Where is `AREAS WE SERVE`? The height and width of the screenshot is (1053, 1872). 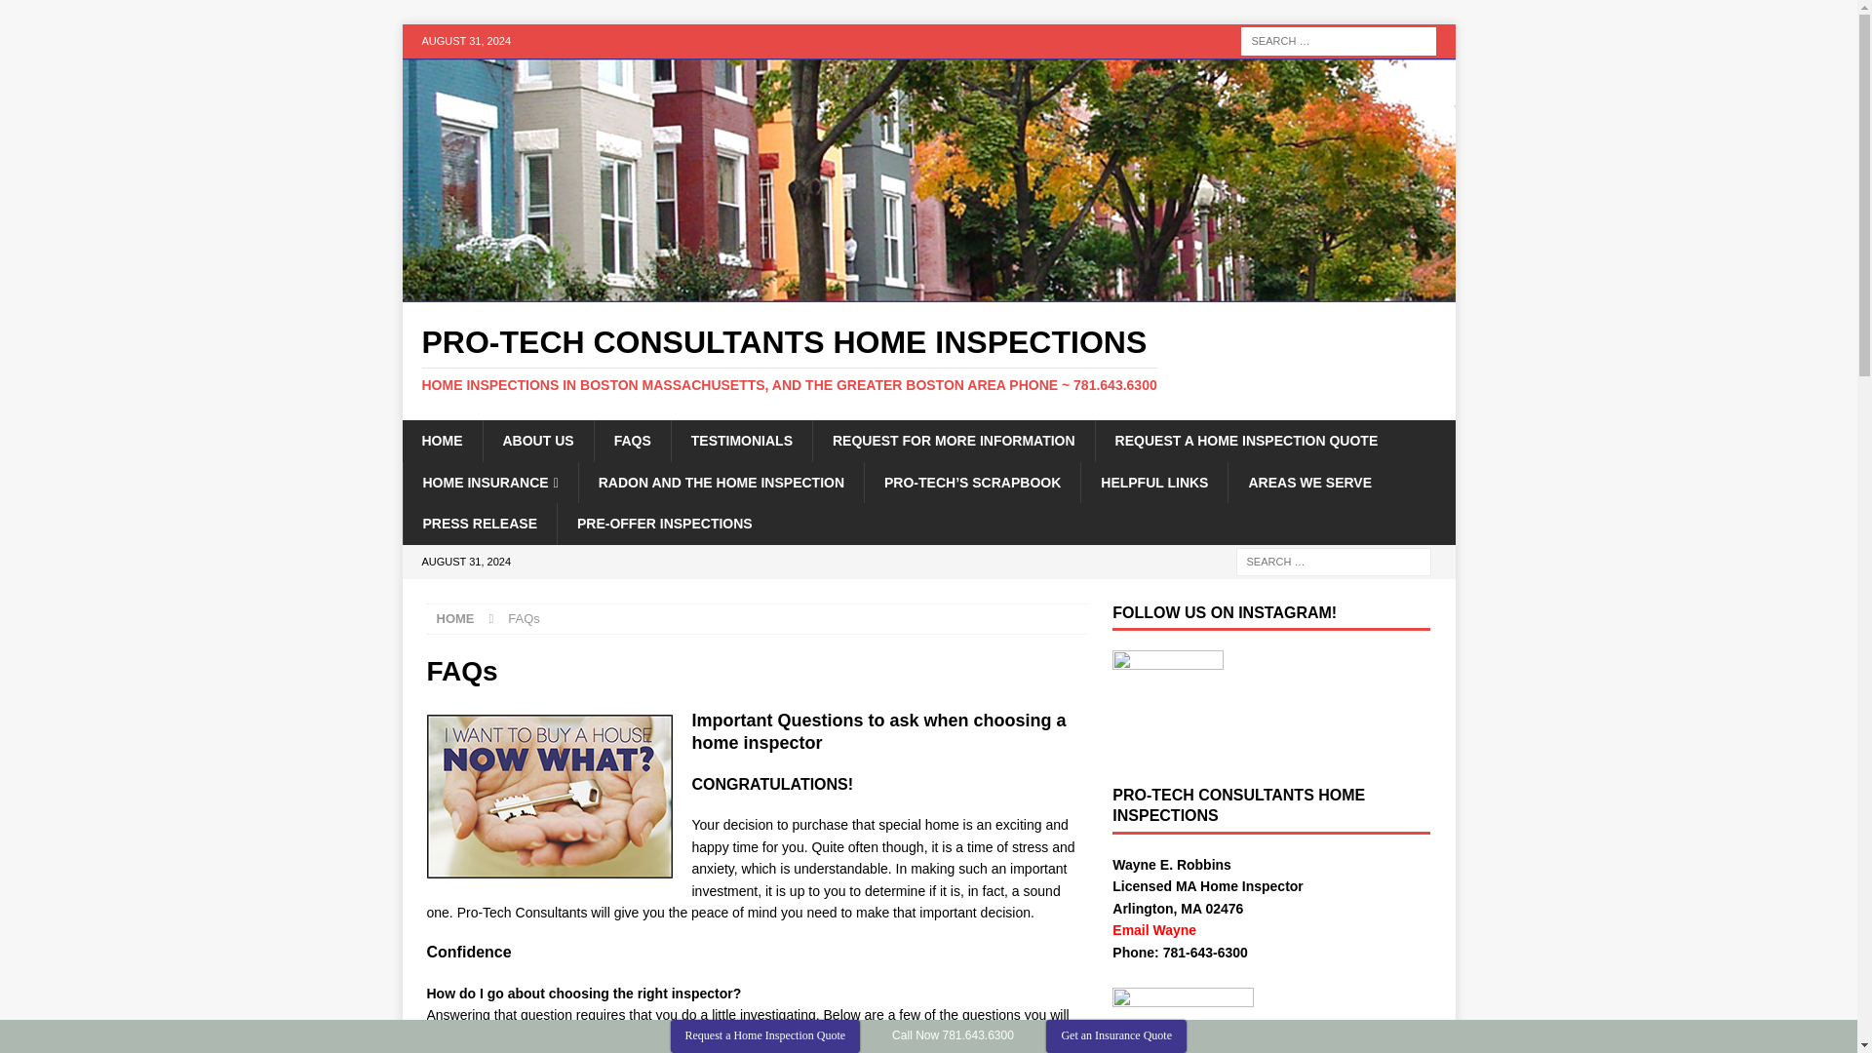 AREAS WE SERVE is located at coordinates (1308, 483).